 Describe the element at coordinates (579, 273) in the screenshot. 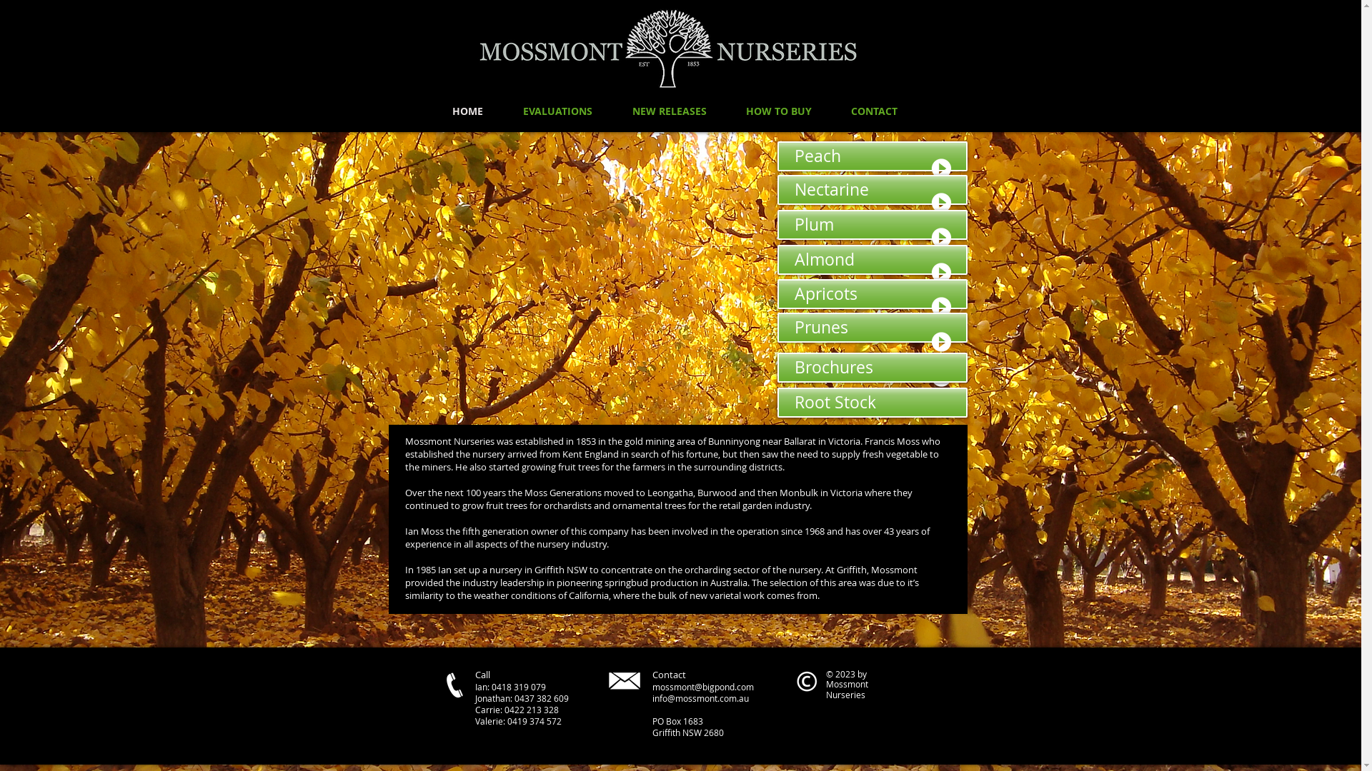

I see `External YouTube` at that location.